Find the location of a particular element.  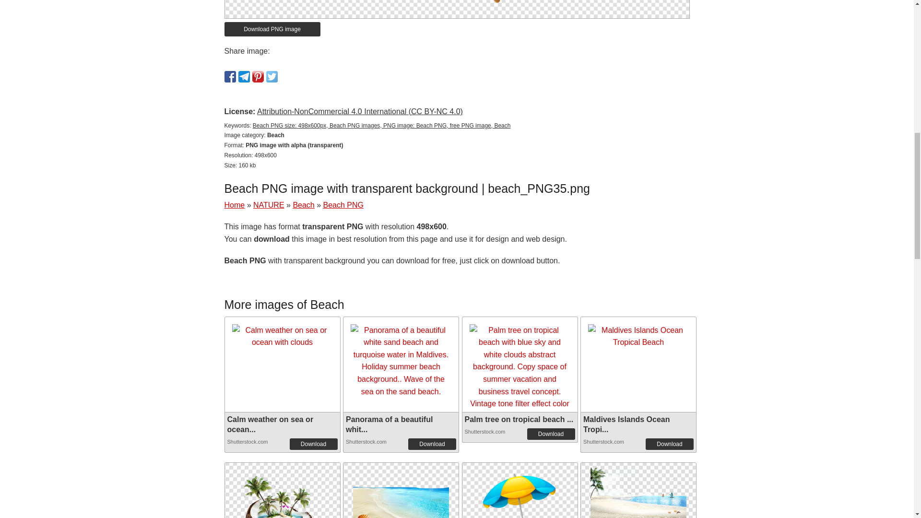

Download is located at coordinates (432, 444).